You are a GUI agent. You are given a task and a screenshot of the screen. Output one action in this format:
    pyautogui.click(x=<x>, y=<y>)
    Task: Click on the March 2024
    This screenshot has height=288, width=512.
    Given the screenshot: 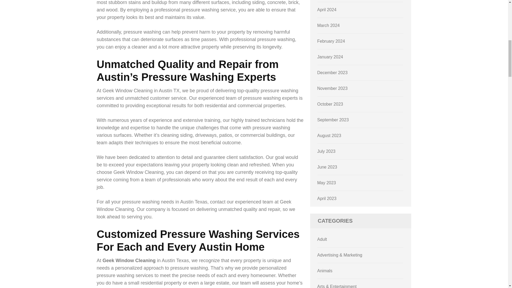 What is the action you would take?
    pyautogui.click(x=329, y=25)
    